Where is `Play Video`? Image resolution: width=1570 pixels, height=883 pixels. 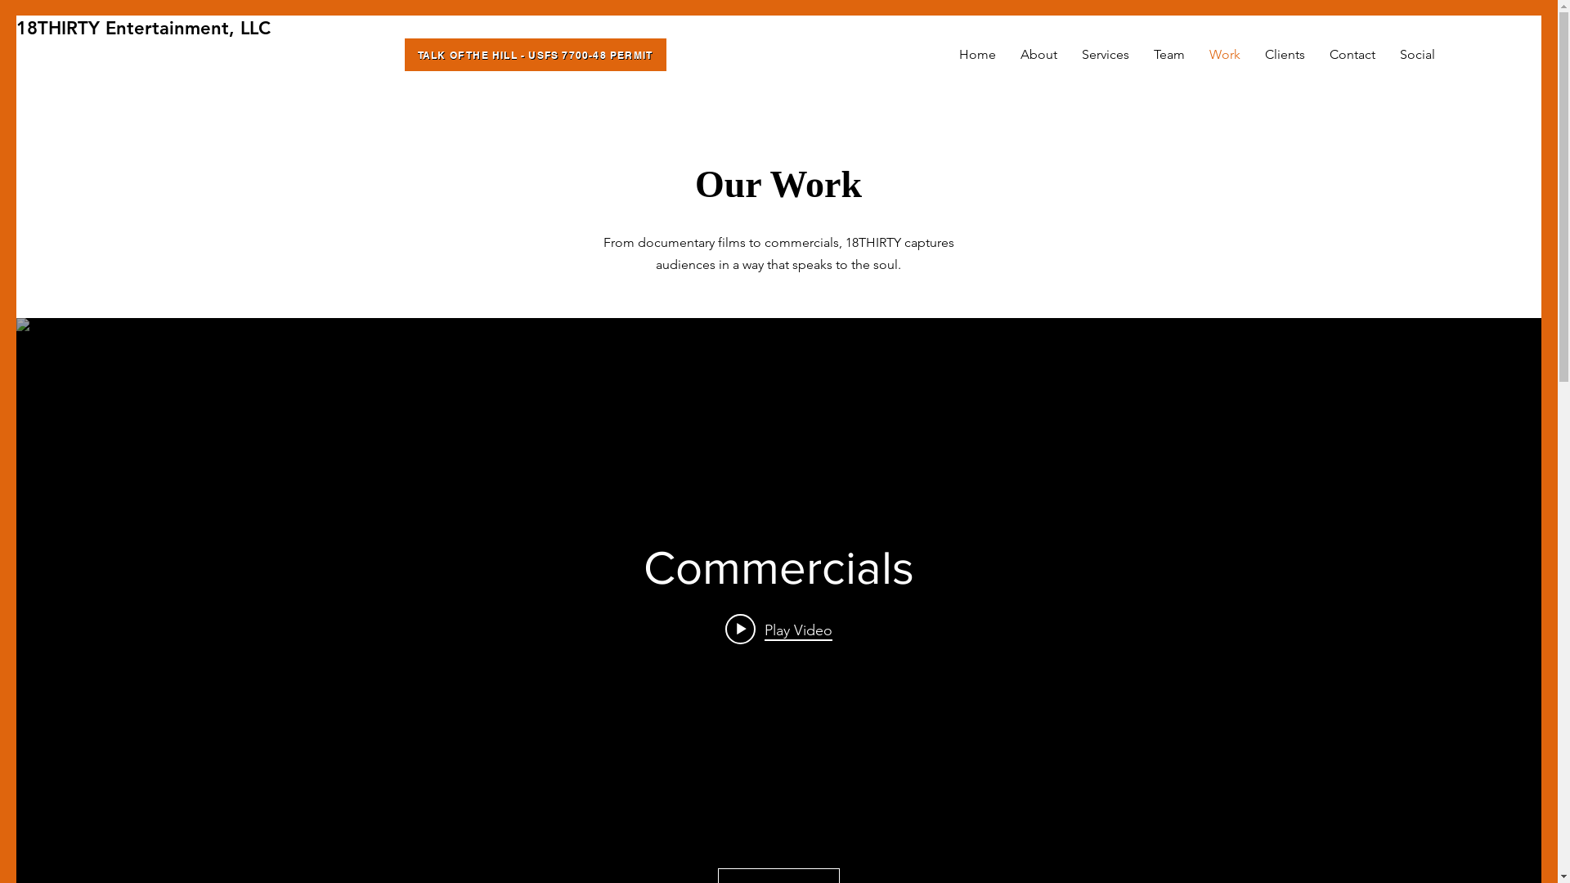
Play Video is located at coordinates (778, 630).